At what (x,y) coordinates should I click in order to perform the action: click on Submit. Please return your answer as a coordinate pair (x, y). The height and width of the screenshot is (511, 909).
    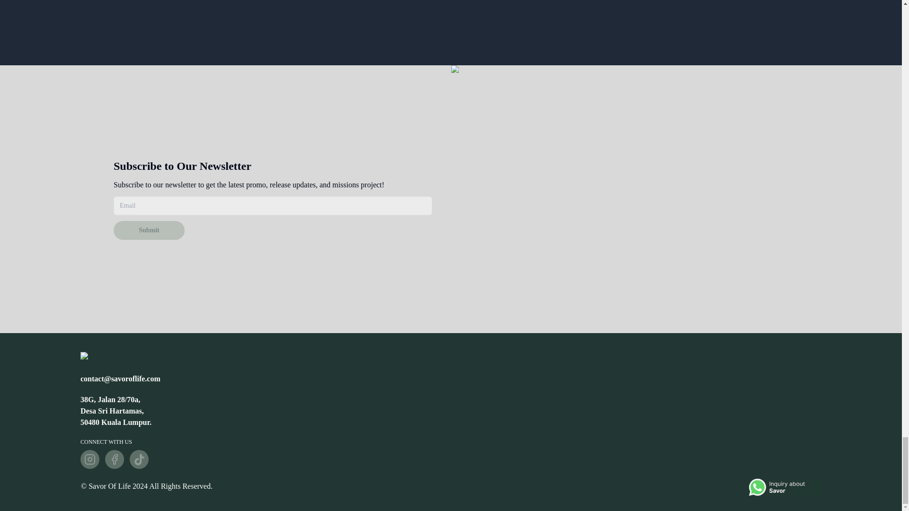
    Looking at the image, I should click on (149, 230).